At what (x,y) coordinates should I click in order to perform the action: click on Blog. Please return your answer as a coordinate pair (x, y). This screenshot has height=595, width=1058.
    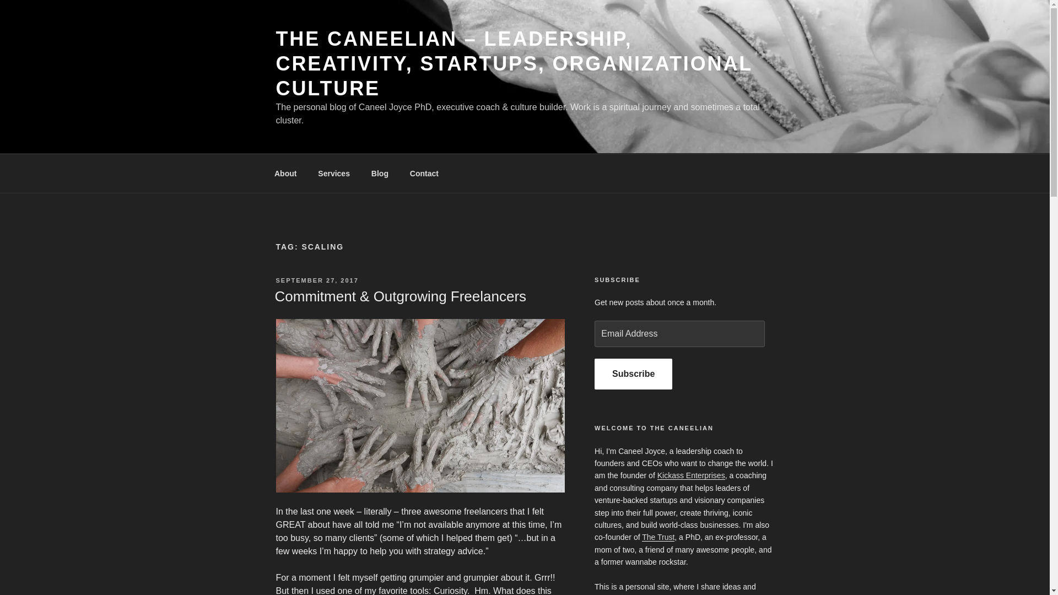
    Looking at the image, I should click on (379, 173).